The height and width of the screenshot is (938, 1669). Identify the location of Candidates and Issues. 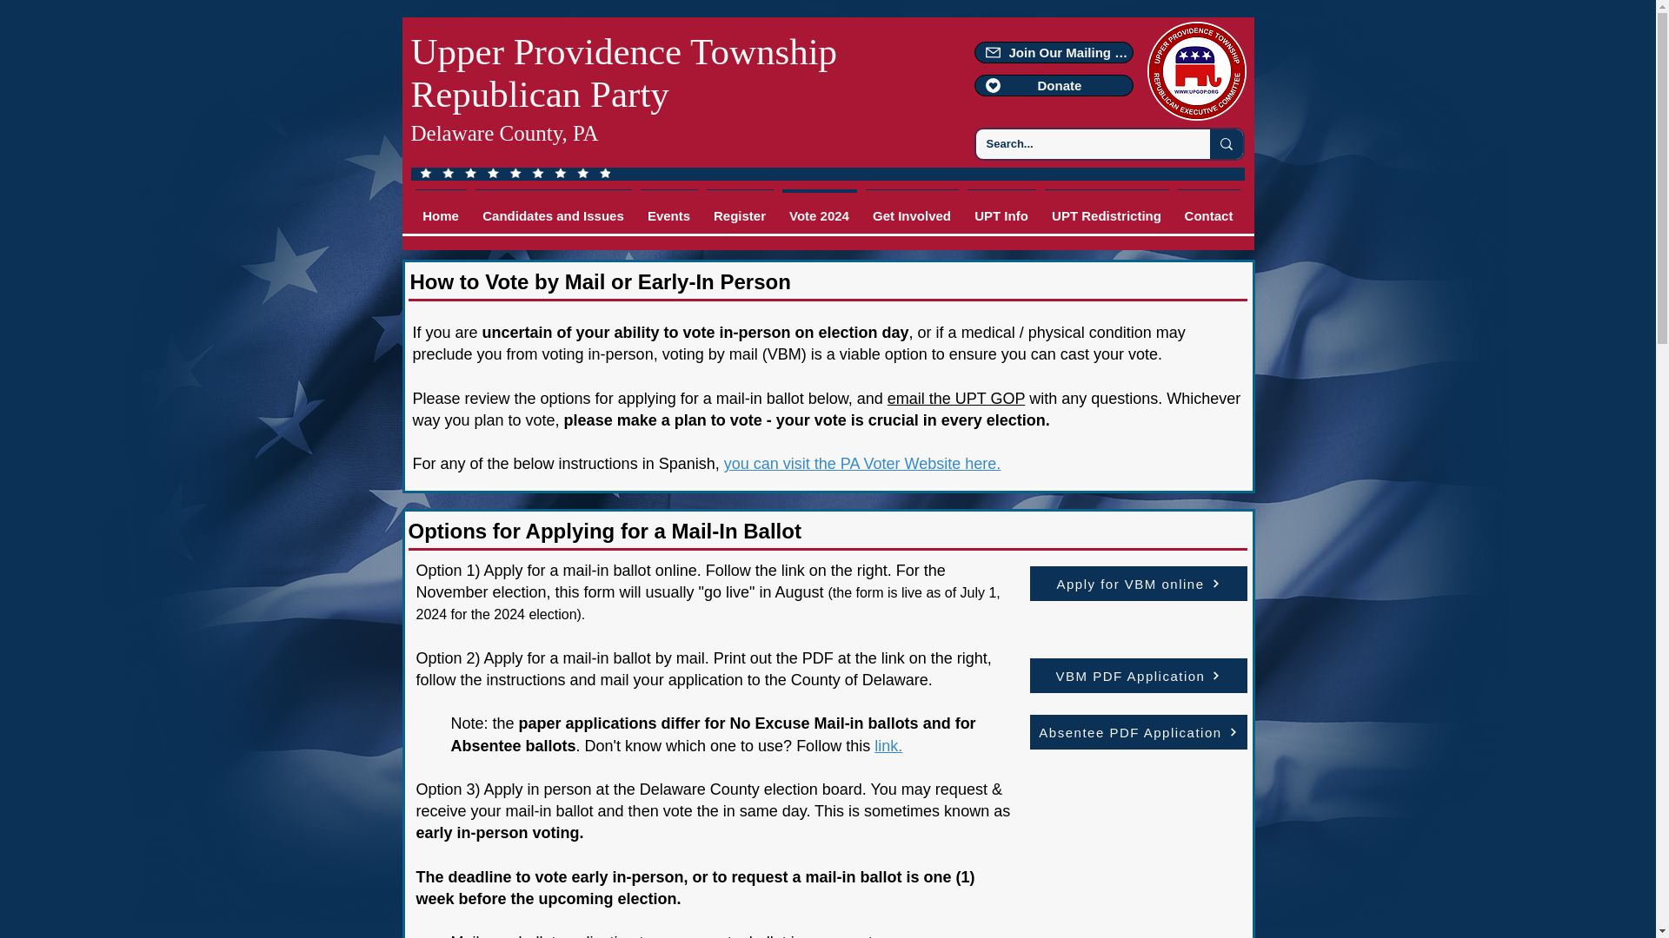
(553, 208).